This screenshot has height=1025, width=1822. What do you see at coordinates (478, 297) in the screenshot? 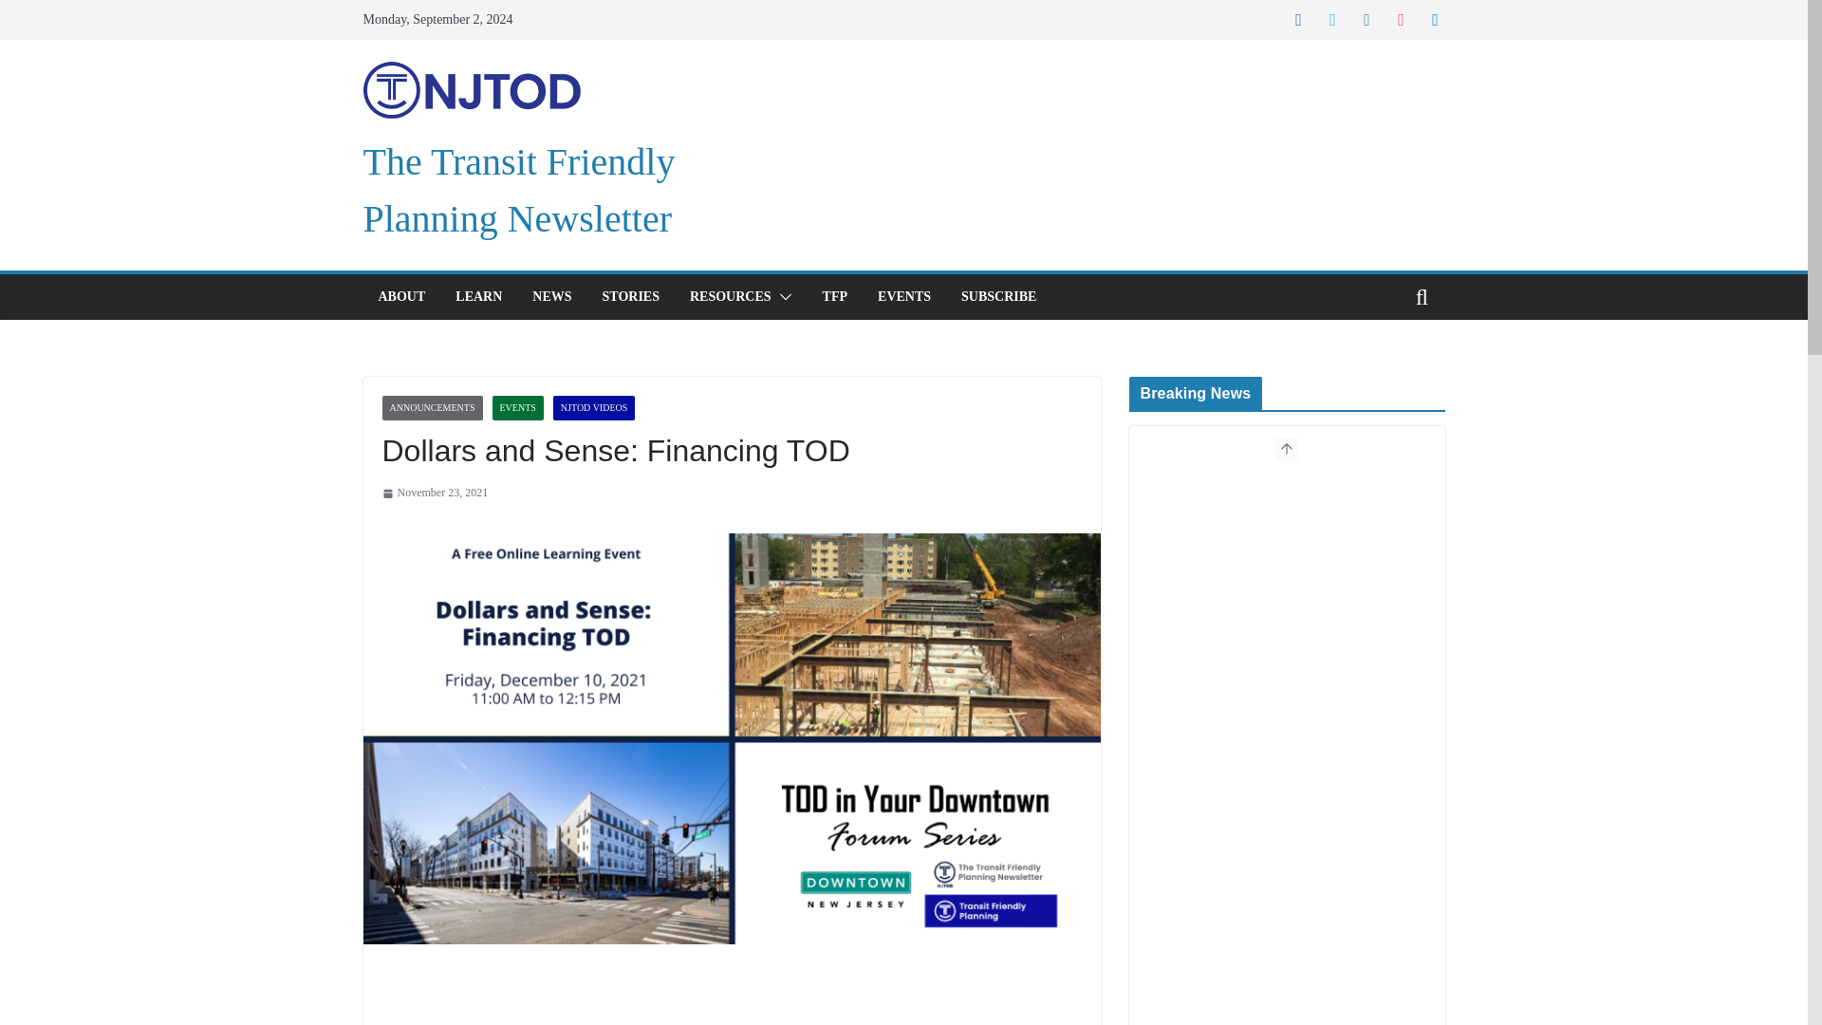
I see `LEARN` at bounding box center [478, 297].